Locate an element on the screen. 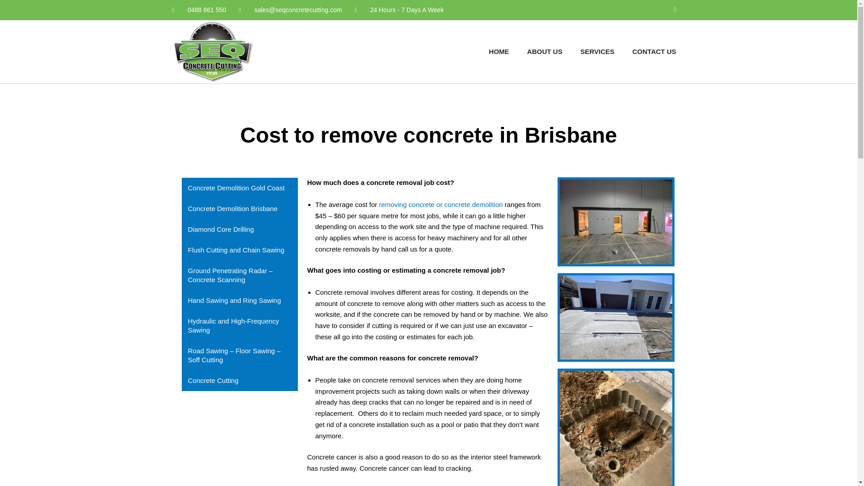 This screenshot has width=864, height=486. Flush Cutting and Chain Sawing is located at coordinates (239, 250).